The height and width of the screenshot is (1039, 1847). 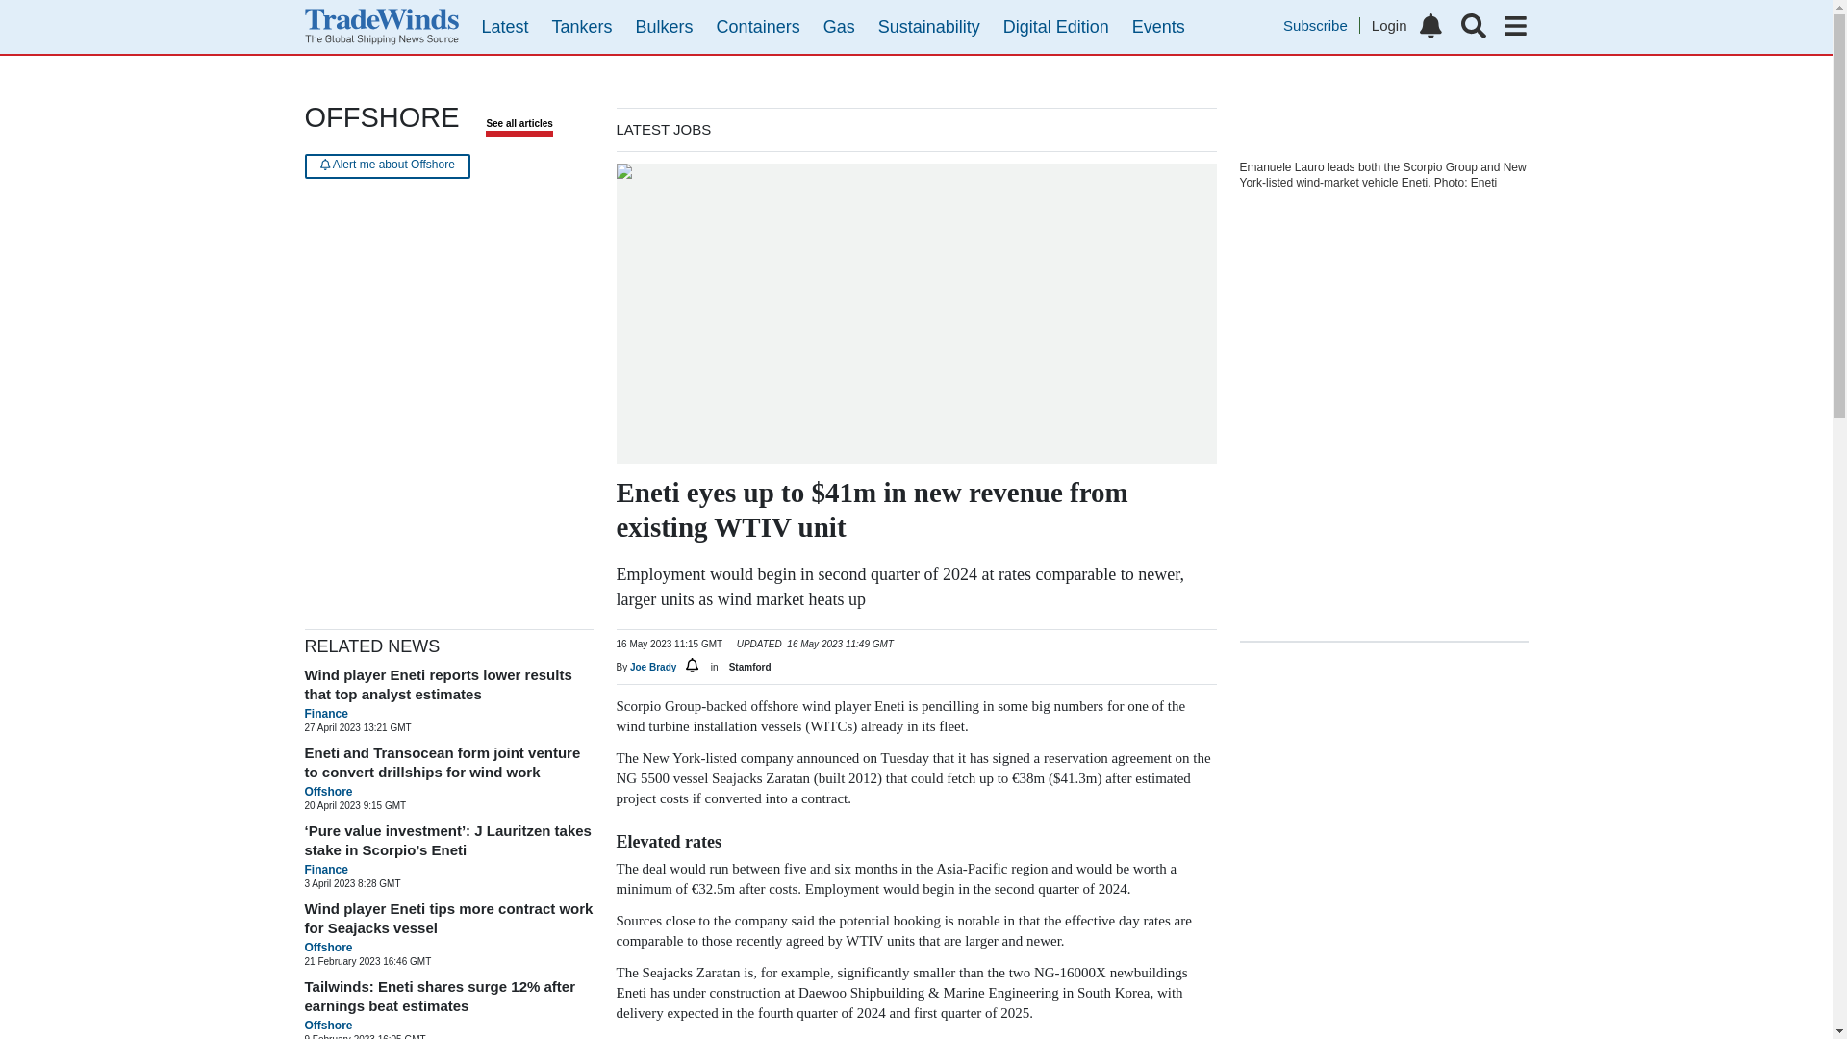 What do you see at coordinates (1056, 27) in the screenshot?
I see `Digital Edition` at bounding box center [1056, 27].